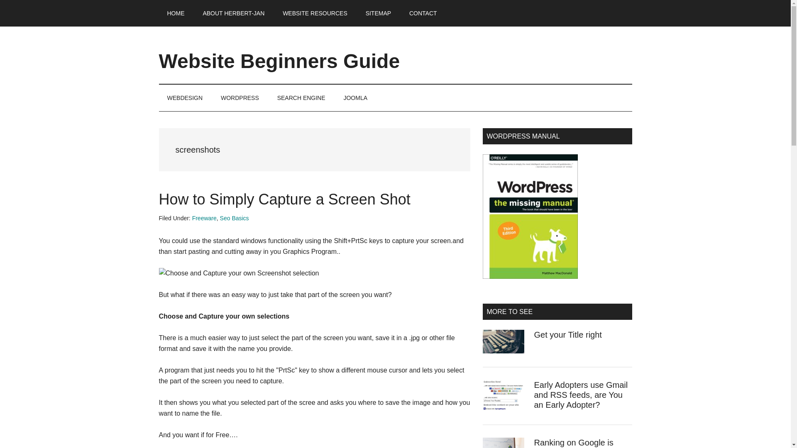  I want to click on WEBDESIGN, so click(185, 98).